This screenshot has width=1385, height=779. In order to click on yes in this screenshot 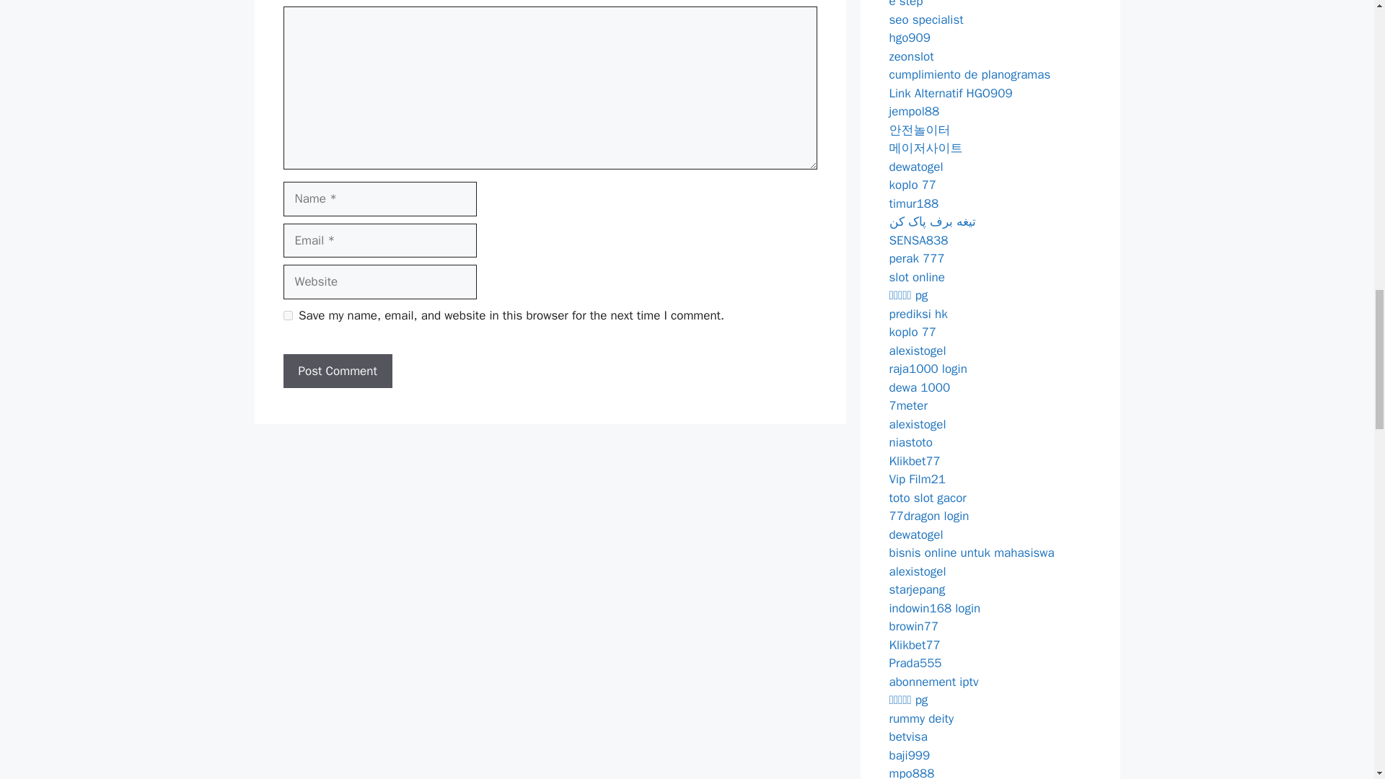, I will do `click(287, 314)`.